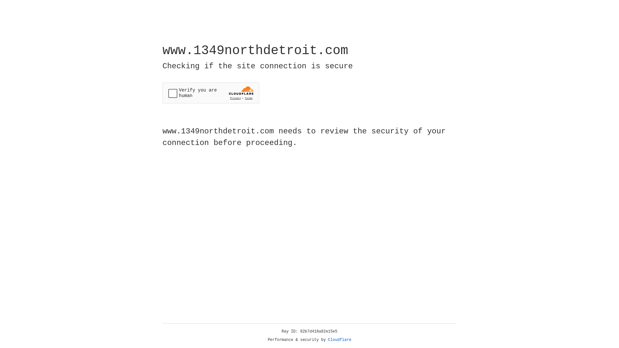 The image size is (619, 348). Describe the element at coordinates (211, 93) in the screenshot. I see `Widget containing a Cloudflare security challenge` at that location.